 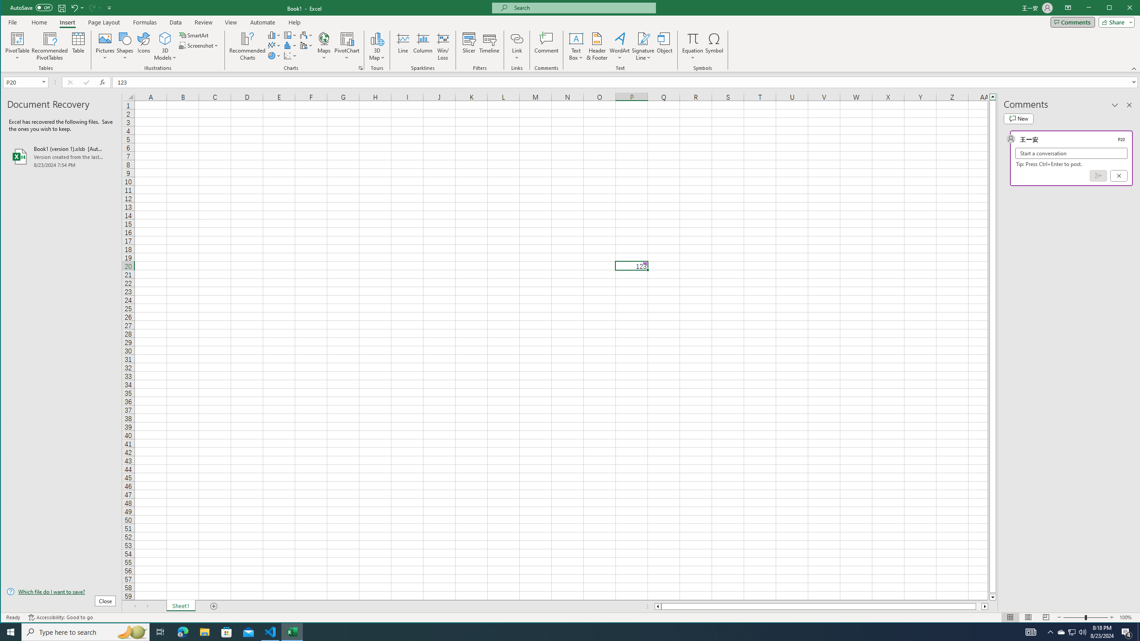 What do you see at coordinates (292, 632) in the screenshot?
I see `Excel - 1 running window` at bounding box center [292, 632].